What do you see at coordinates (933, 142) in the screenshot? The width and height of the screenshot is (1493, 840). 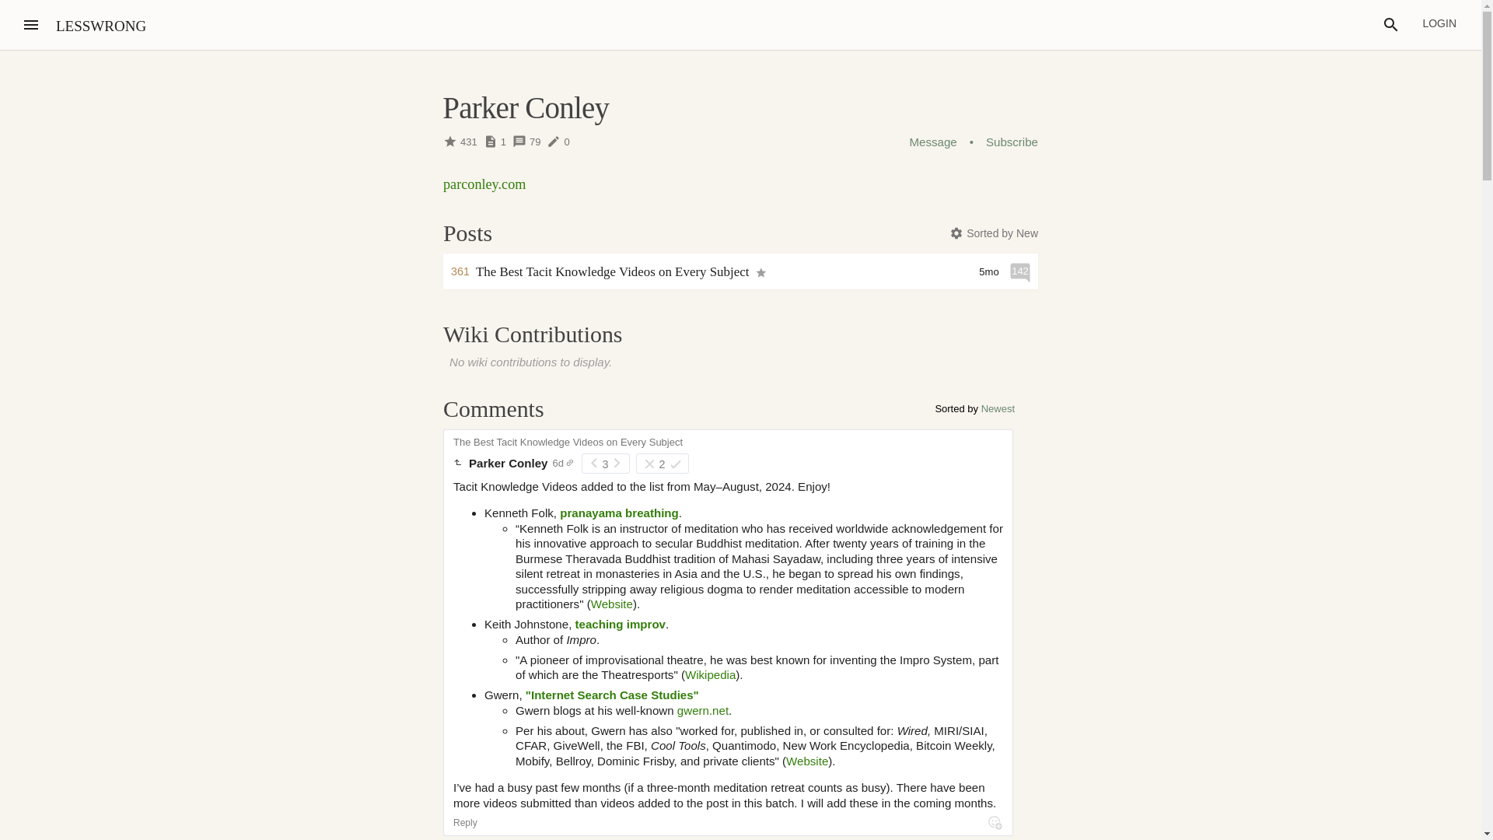 I see `Message` at bounding box center [933, 142].